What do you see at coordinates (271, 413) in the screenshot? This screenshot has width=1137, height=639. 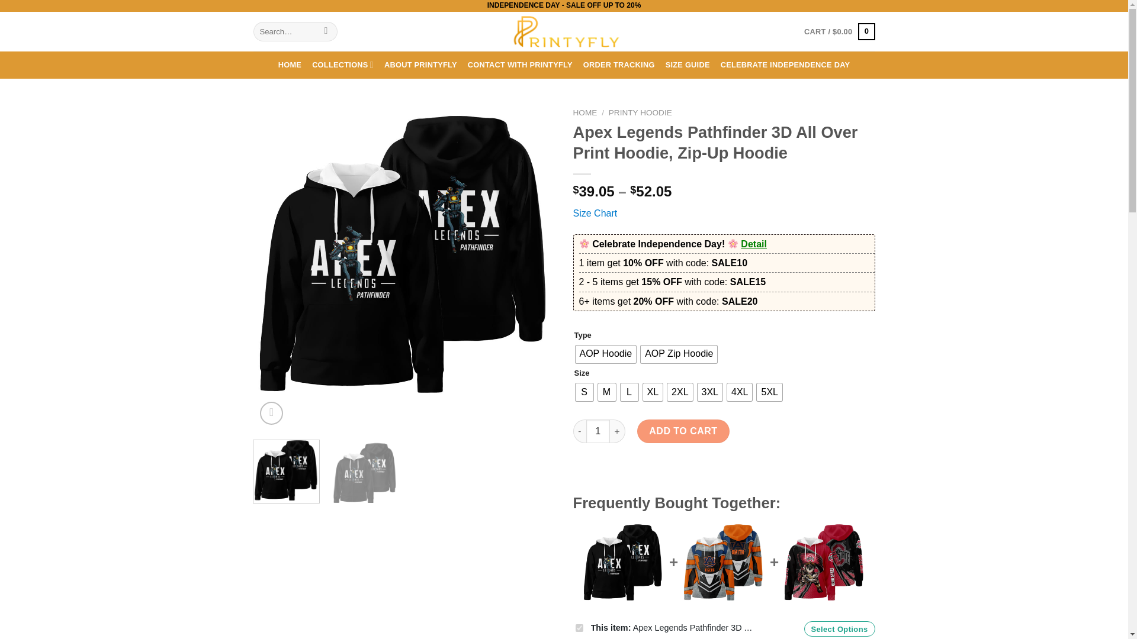 I see `Zoom` at bounding box center [271, 413].